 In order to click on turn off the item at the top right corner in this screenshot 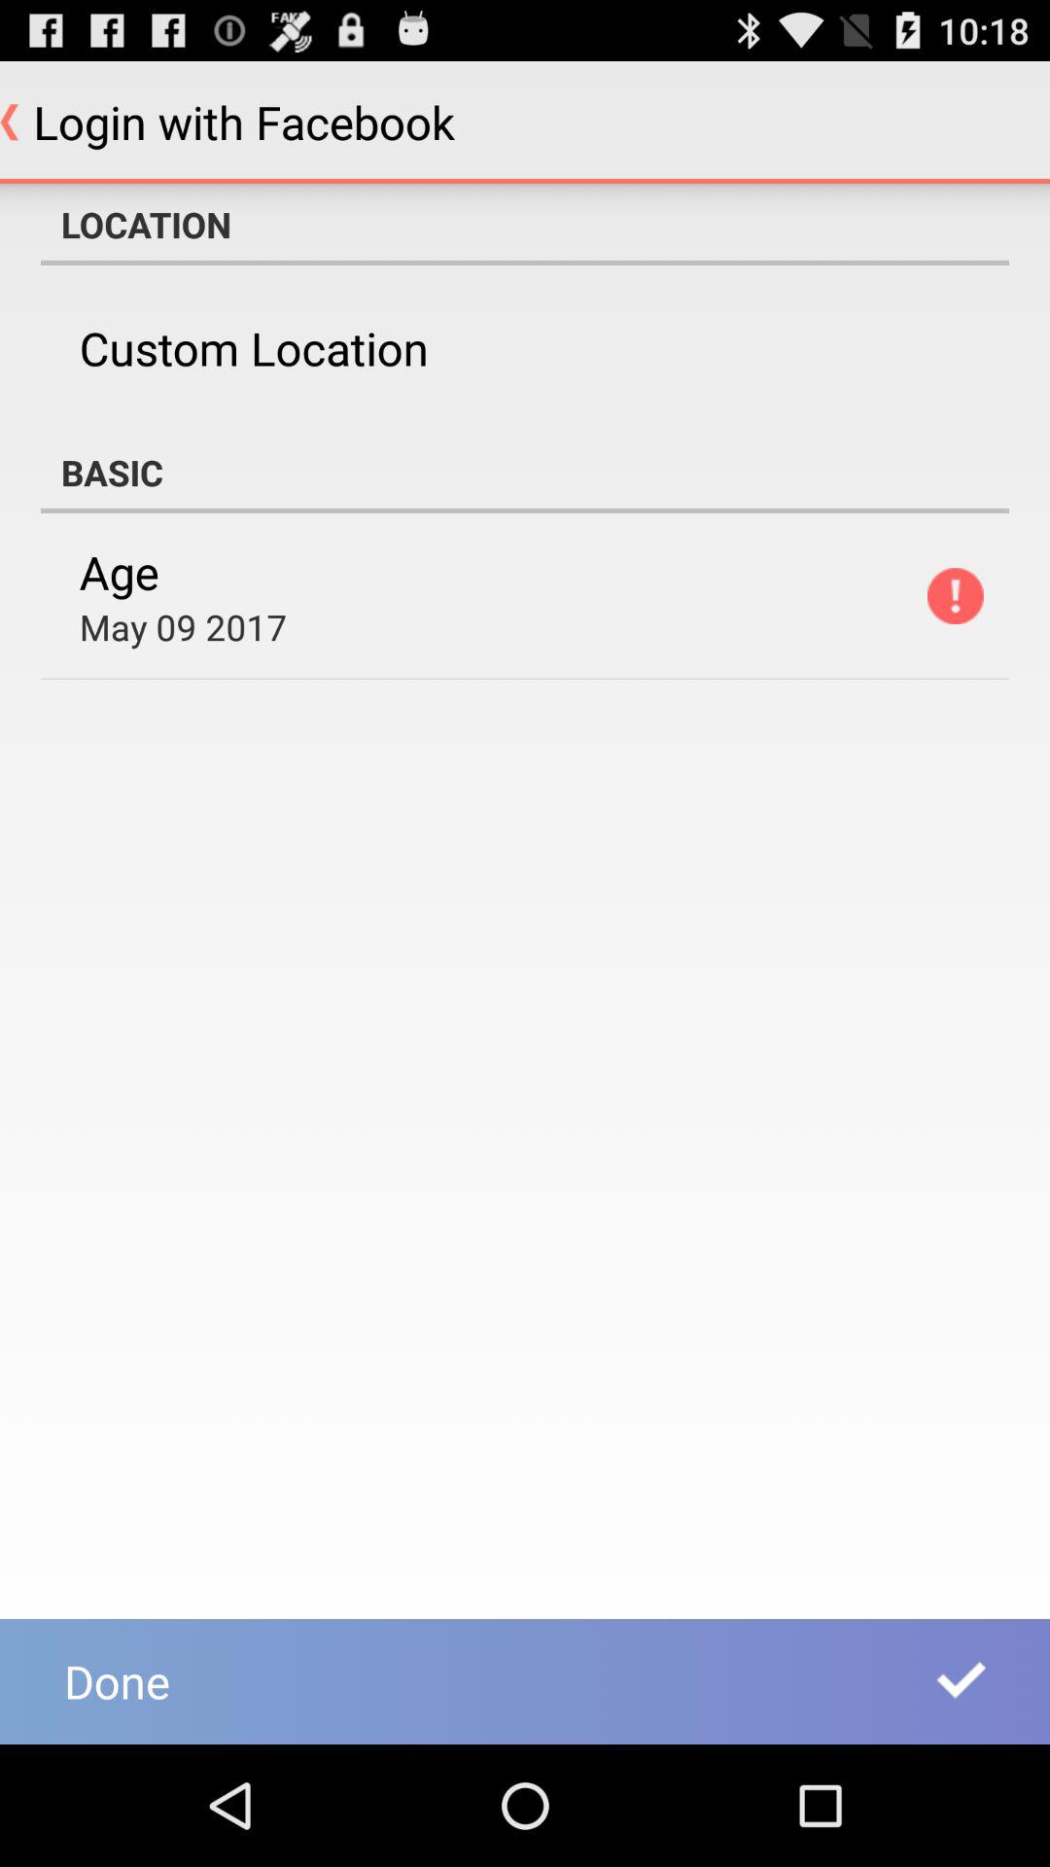, I will do `click(955, 595)`.